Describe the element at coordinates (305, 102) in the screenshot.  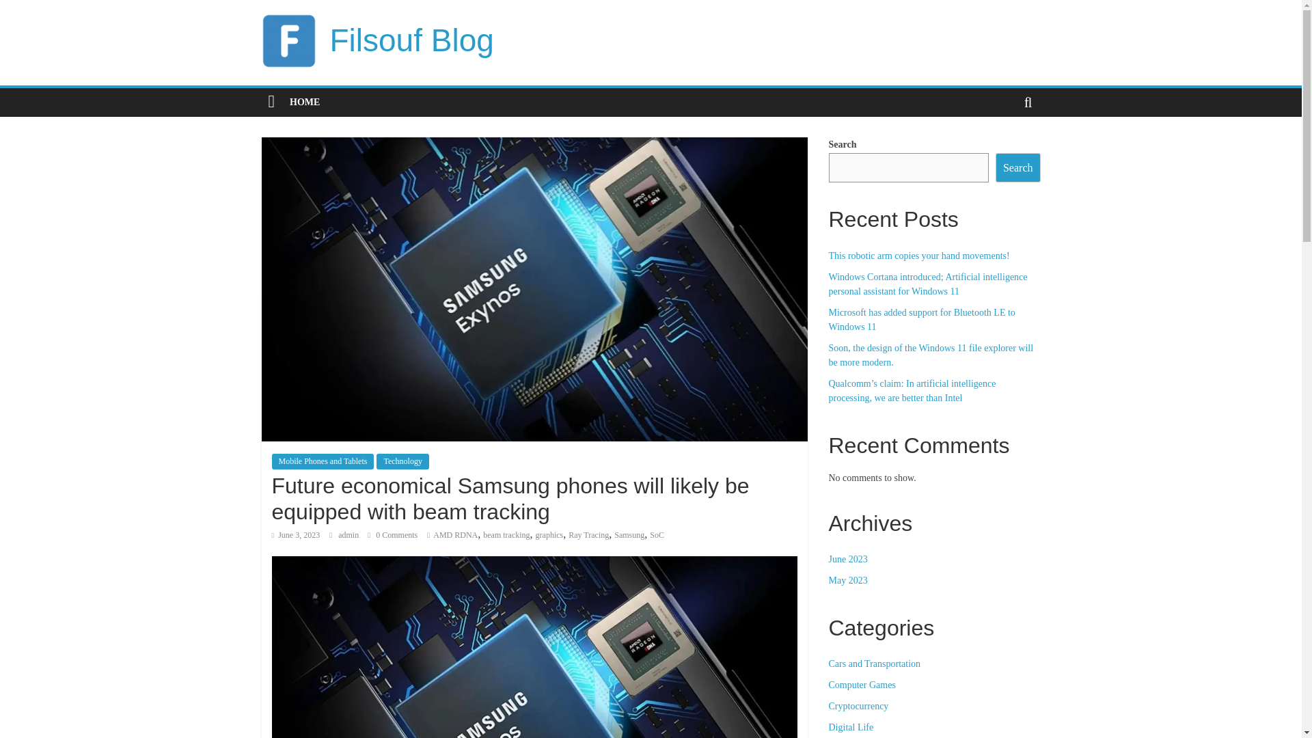
I see `HOME` at that location.